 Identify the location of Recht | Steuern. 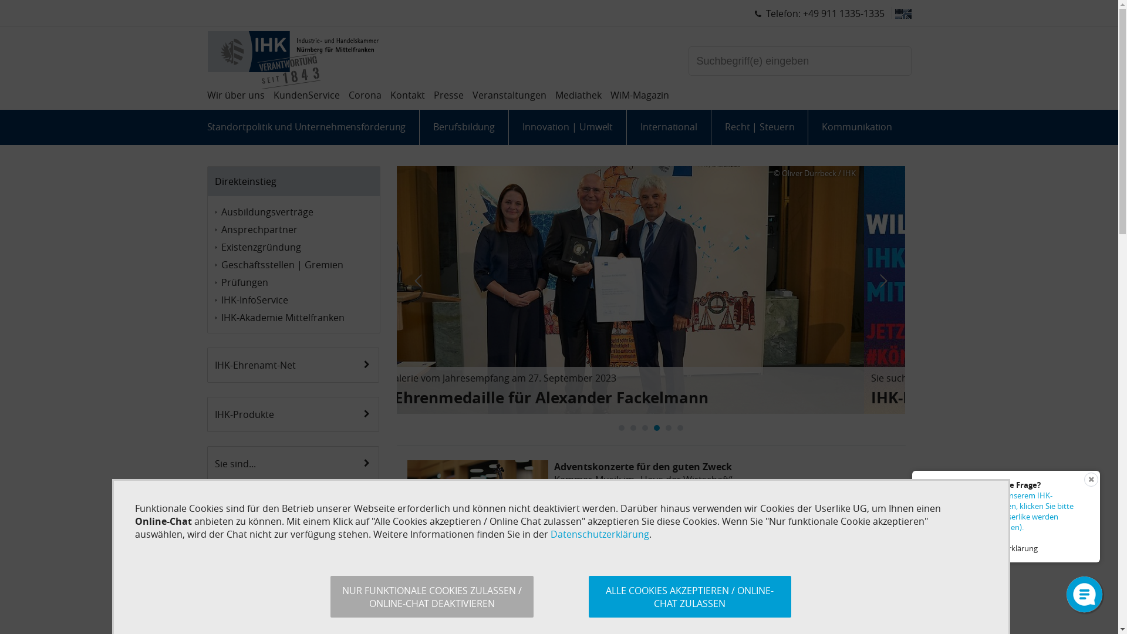
(760, 127).